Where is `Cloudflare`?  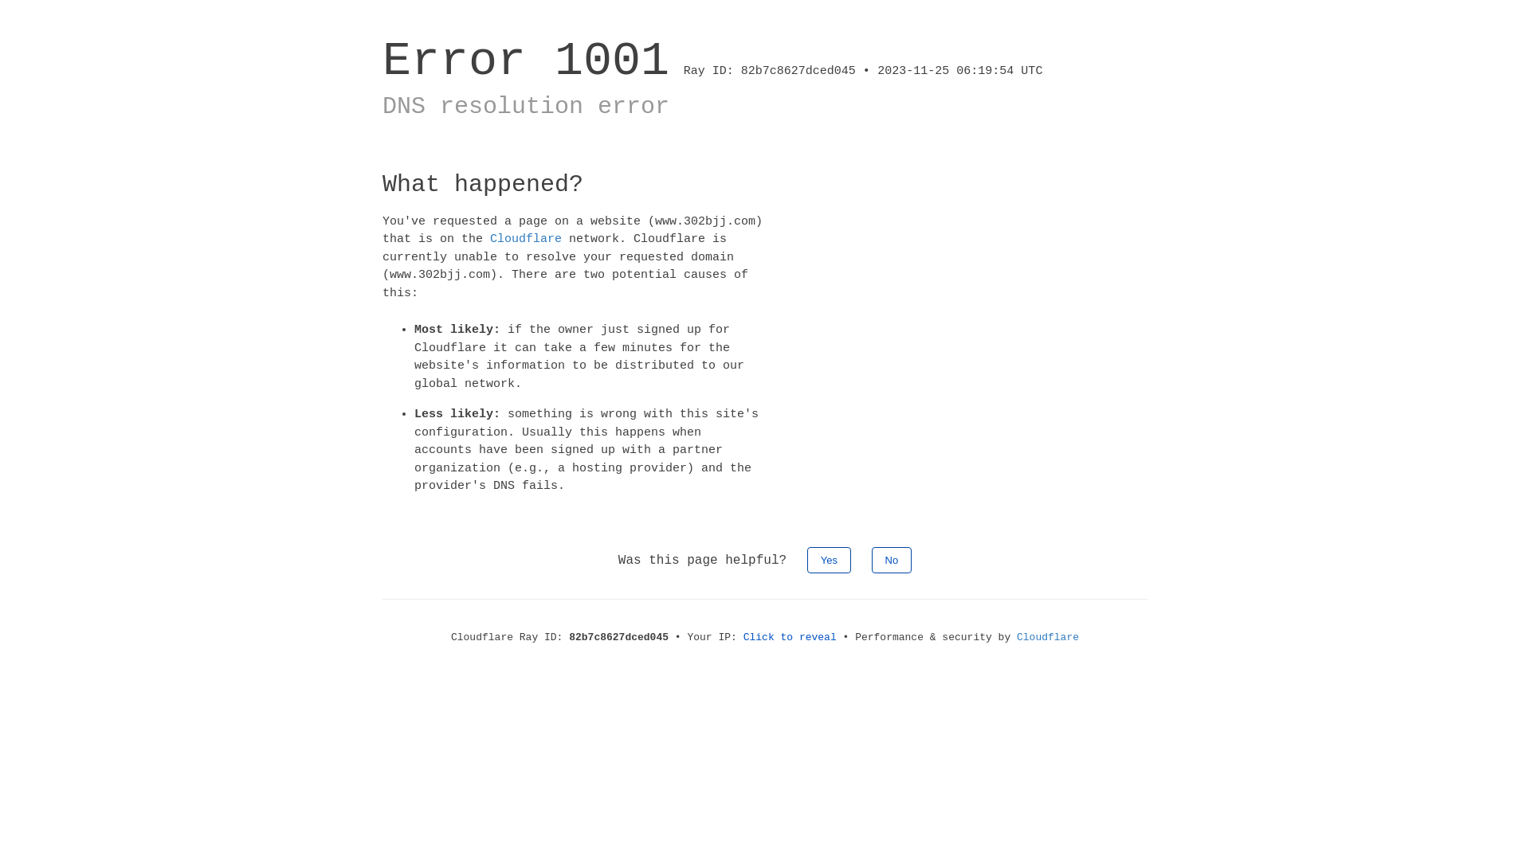 Cloudflare is located at coordinates (526, 239).